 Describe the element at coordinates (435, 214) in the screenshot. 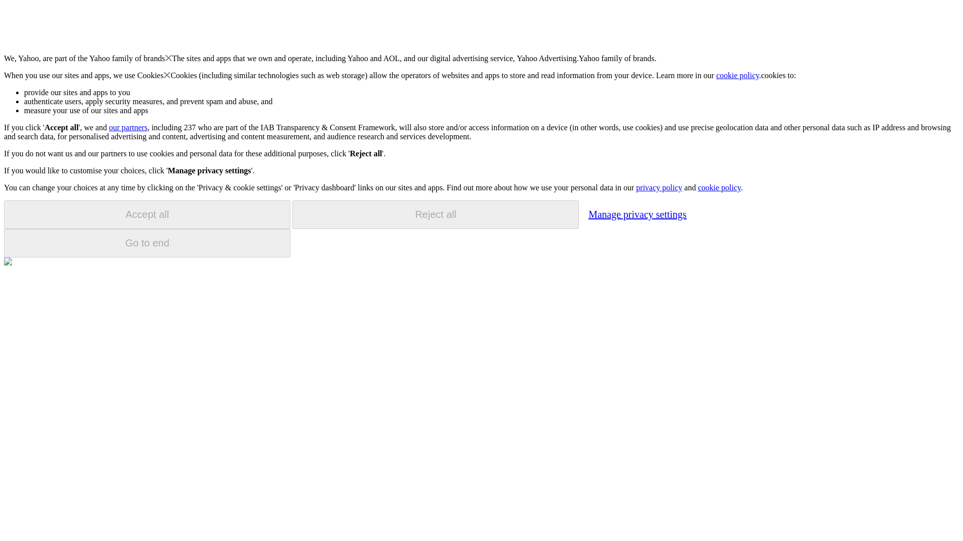

I see `Reject all` at that location.